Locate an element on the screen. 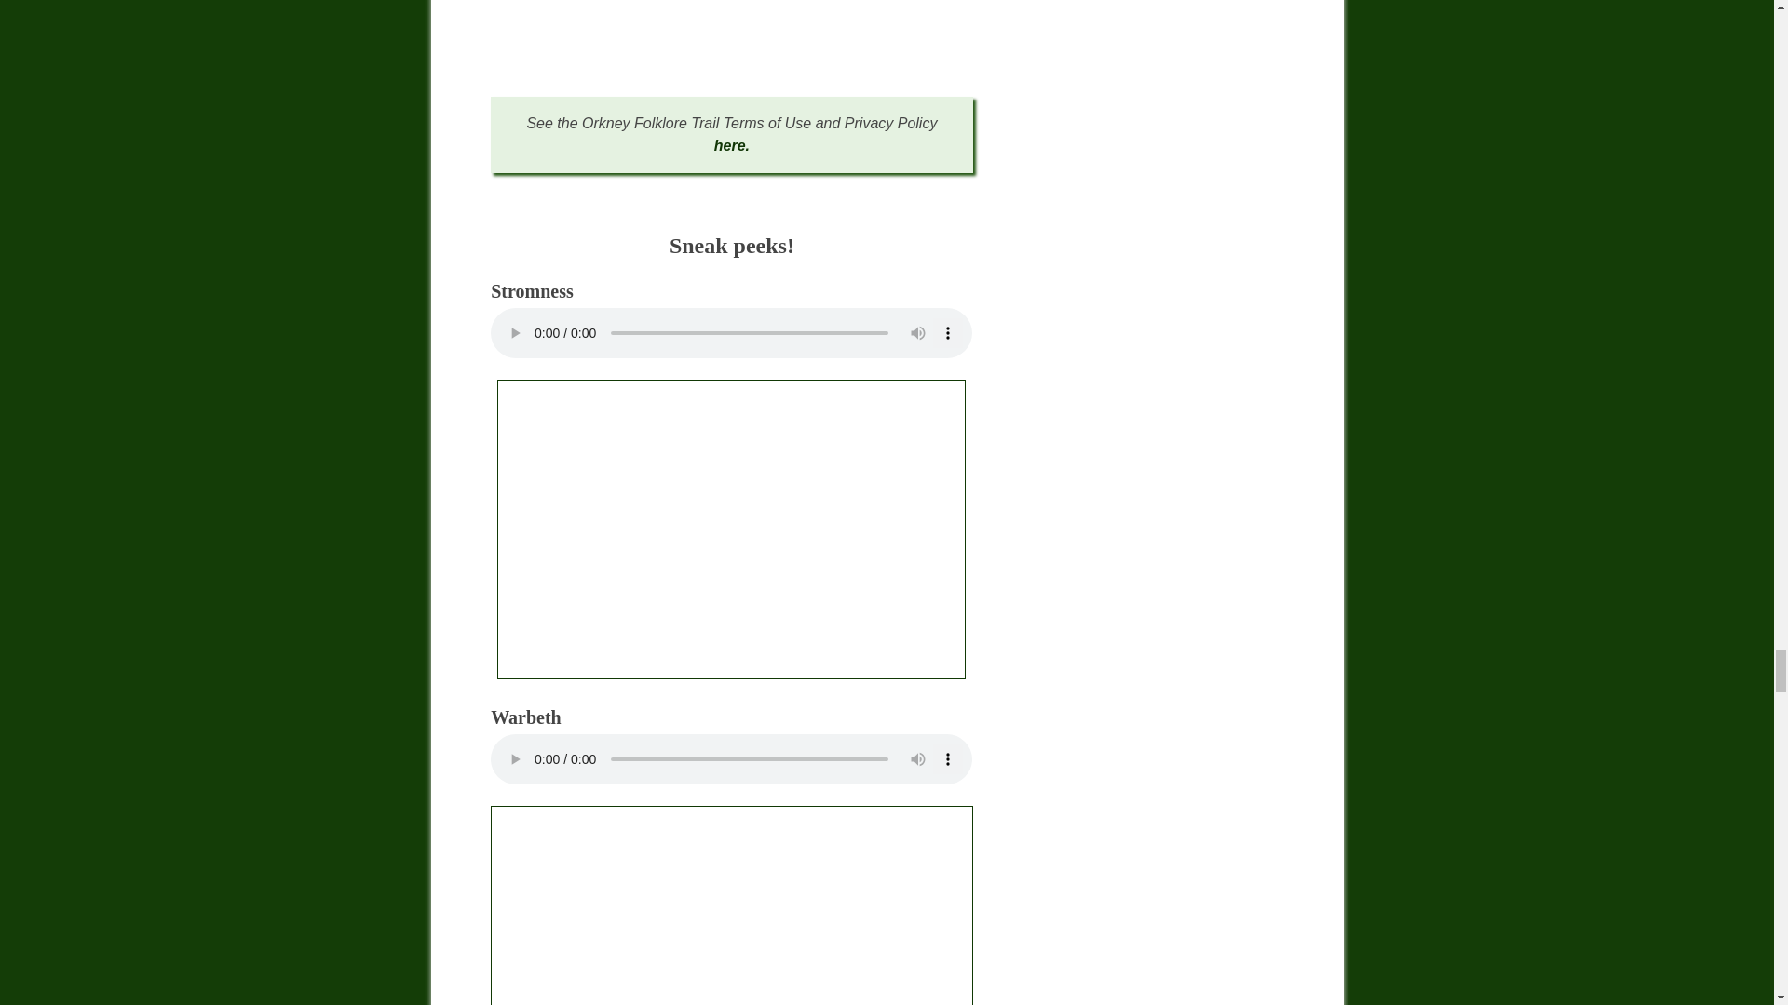 This screenshot has width=1788, height=1005. Stromness is located at coordinates (730, 529).